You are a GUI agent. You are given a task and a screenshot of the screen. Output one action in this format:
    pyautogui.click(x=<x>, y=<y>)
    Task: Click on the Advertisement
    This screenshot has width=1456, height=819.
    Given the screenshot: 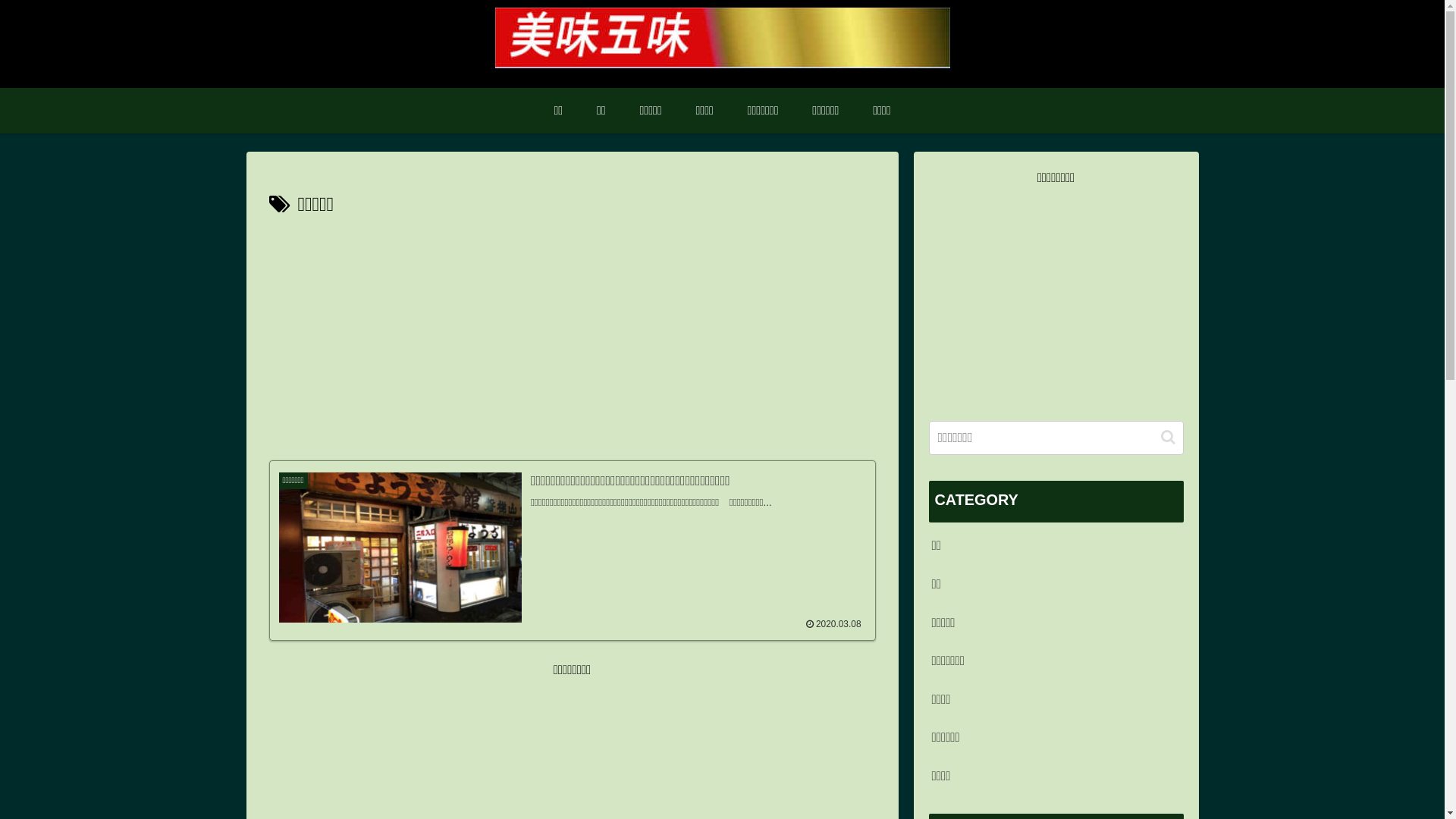 What is the action you would take?
    pyautogui.click(x=1056, y=297)
    